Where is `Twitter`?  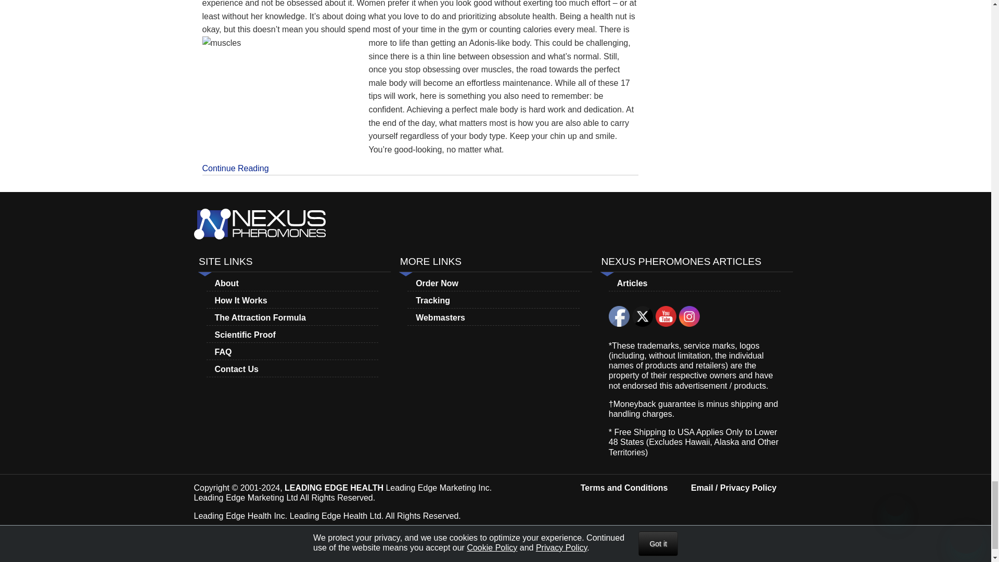 Twitter is located at coordinates (643, 316).